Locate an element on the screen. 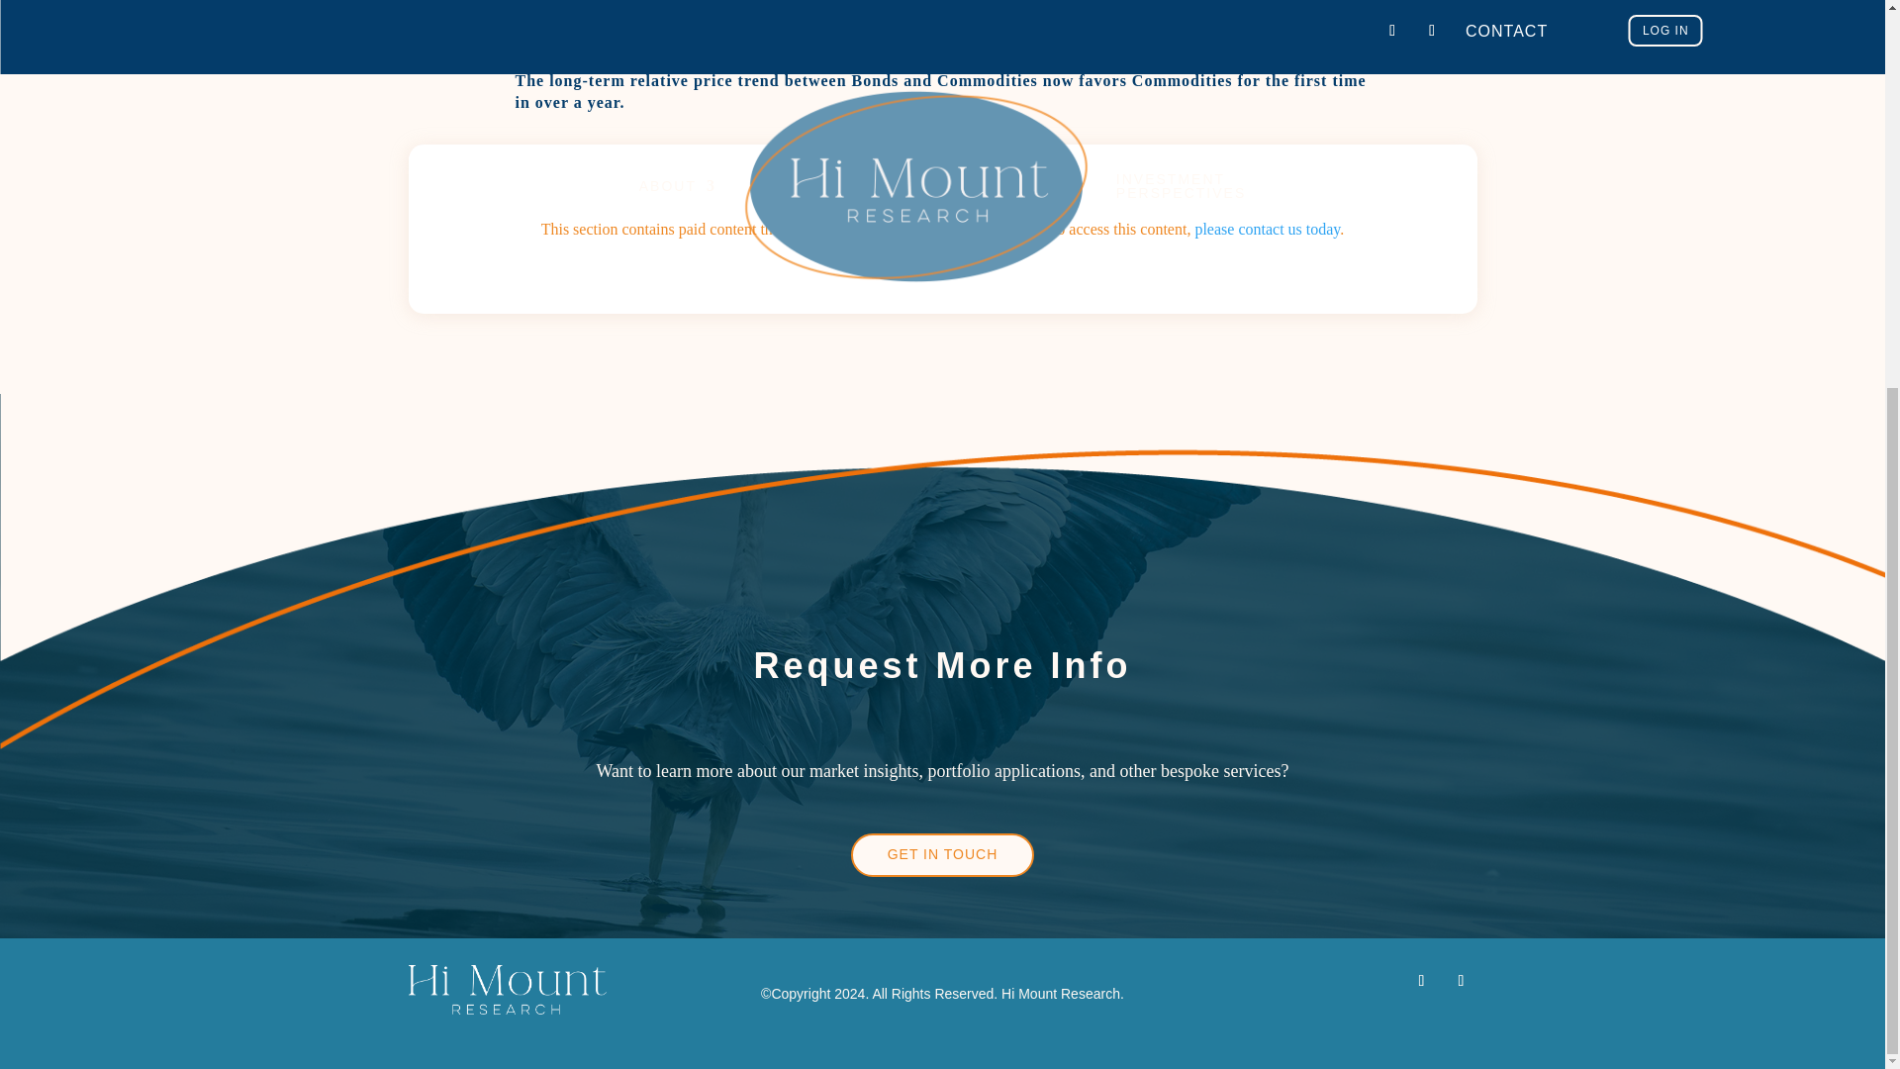 This screenshot has width=1900, height=1069. Follow on LinkedIn is located at coordinates (1460, 980).